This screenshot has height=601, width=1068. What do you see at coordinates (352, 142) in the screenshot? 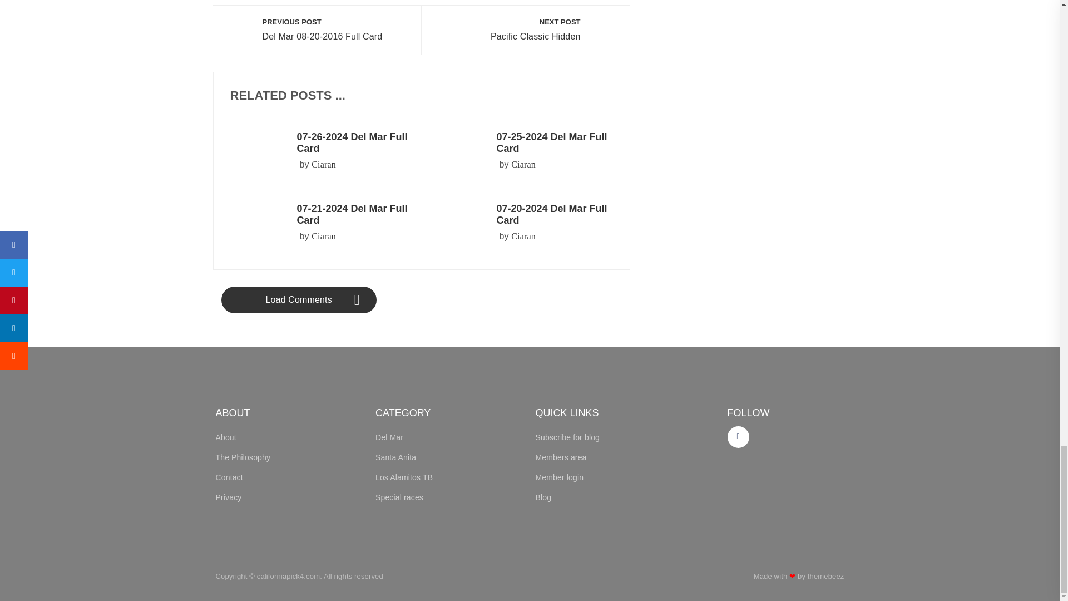
I see `07-26-2024 Del Mar Full Card` at bounding box center [352, 142].